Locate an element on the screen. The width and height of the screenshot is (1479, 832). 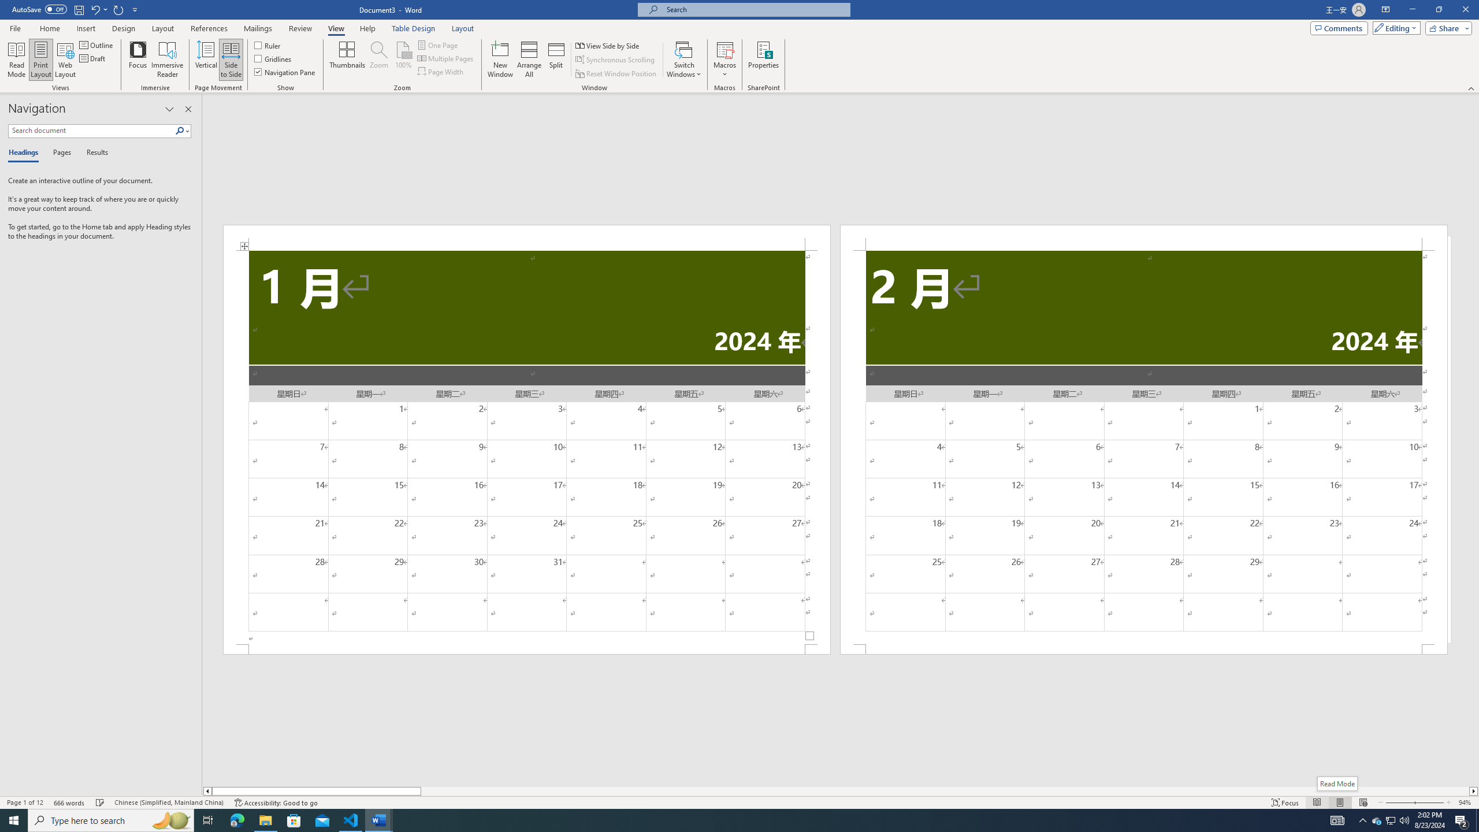
Table Design is located at coordinates (414, 28).